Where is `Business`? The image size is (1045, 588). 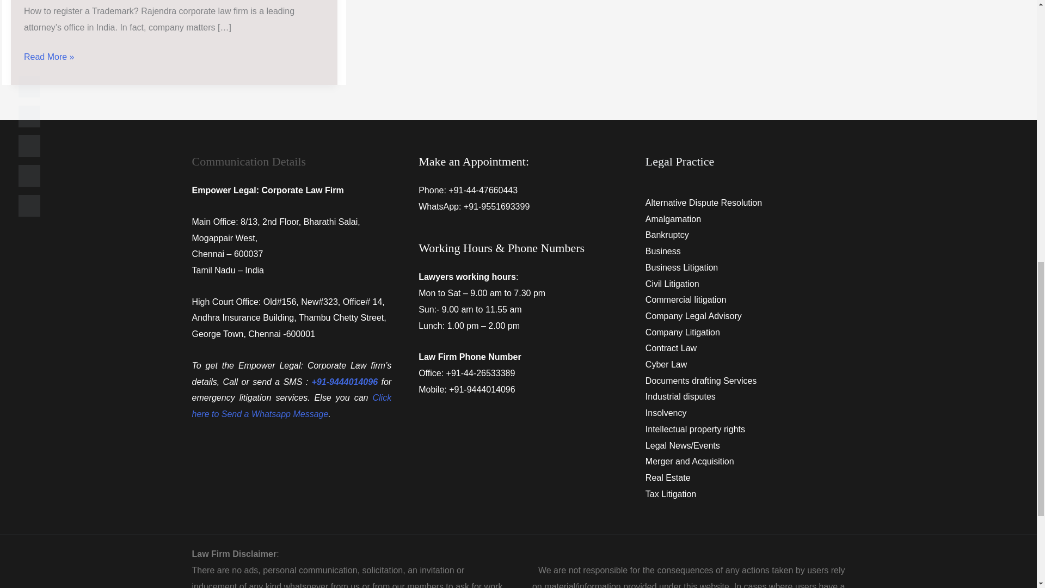 Business is located at coordinates (663, 250).